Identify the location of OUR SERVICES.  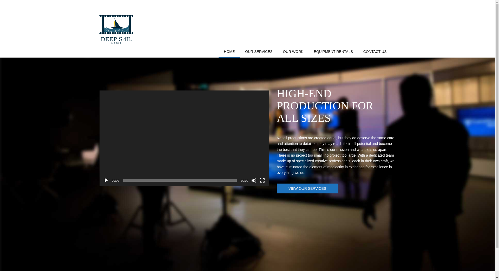
(259, 52).